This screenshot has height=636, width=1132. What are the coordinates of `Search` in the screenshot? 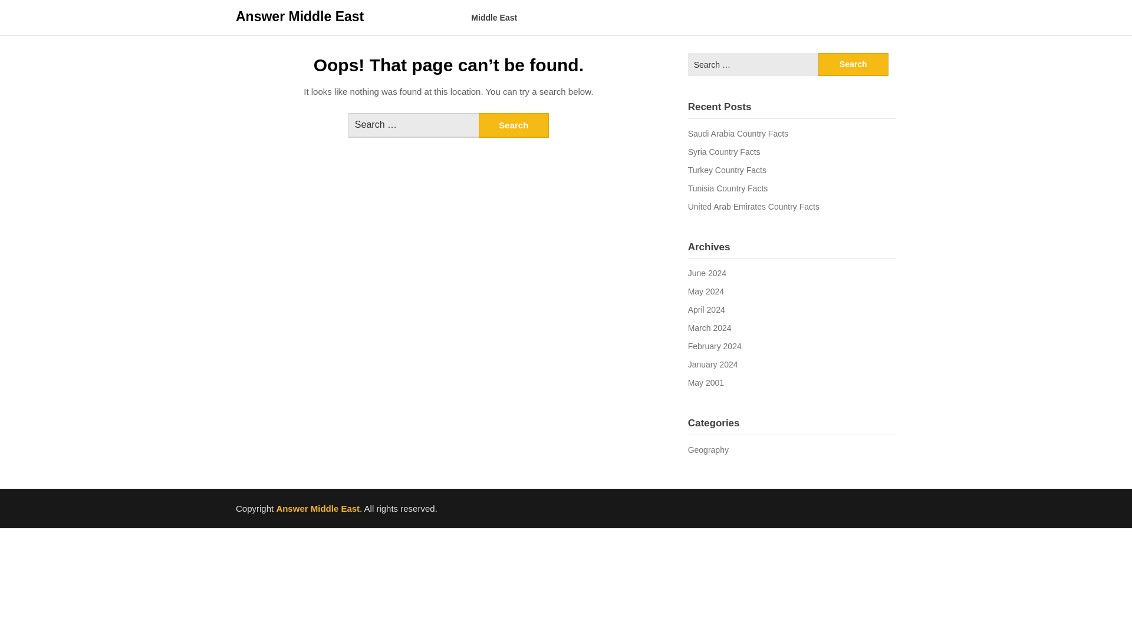 It's located at (514, 125).